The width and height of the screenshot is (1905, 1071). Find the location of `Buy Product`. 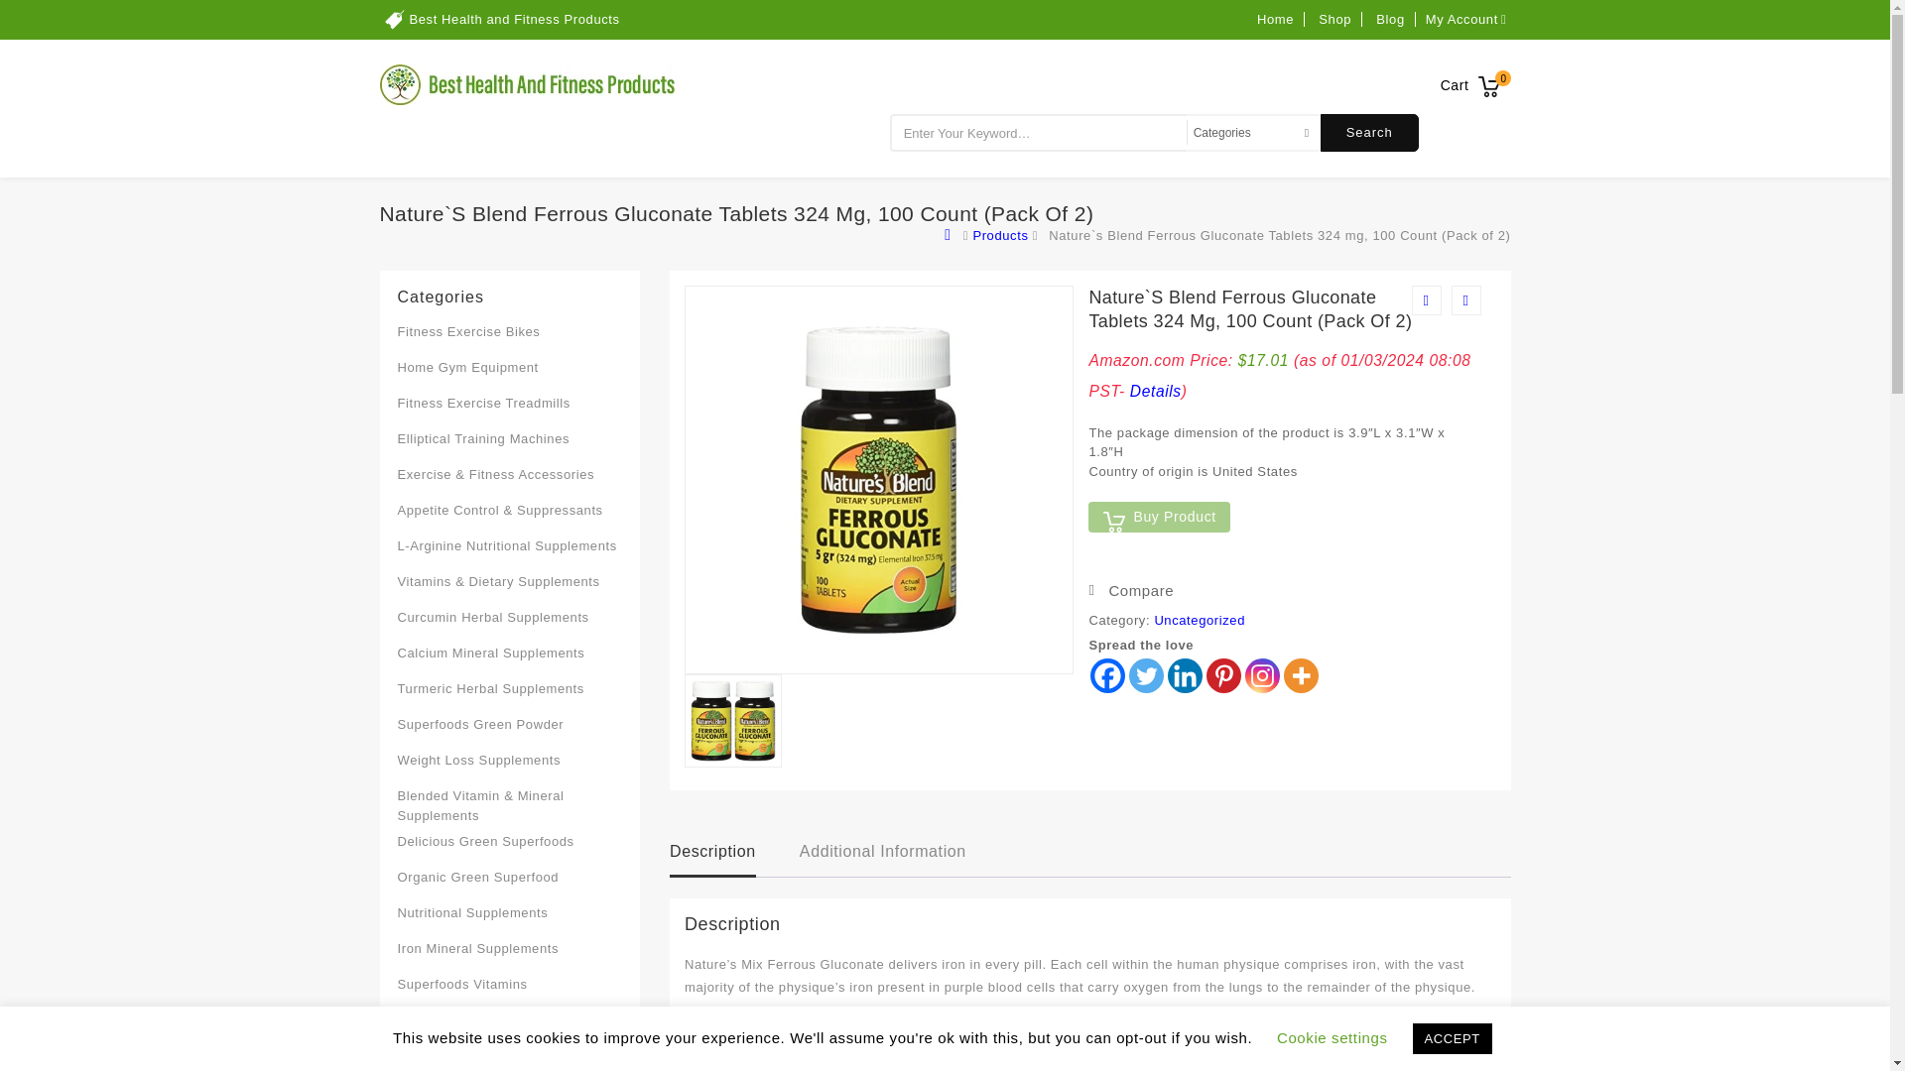

Buy Product is located at coordinates (1158, 517).